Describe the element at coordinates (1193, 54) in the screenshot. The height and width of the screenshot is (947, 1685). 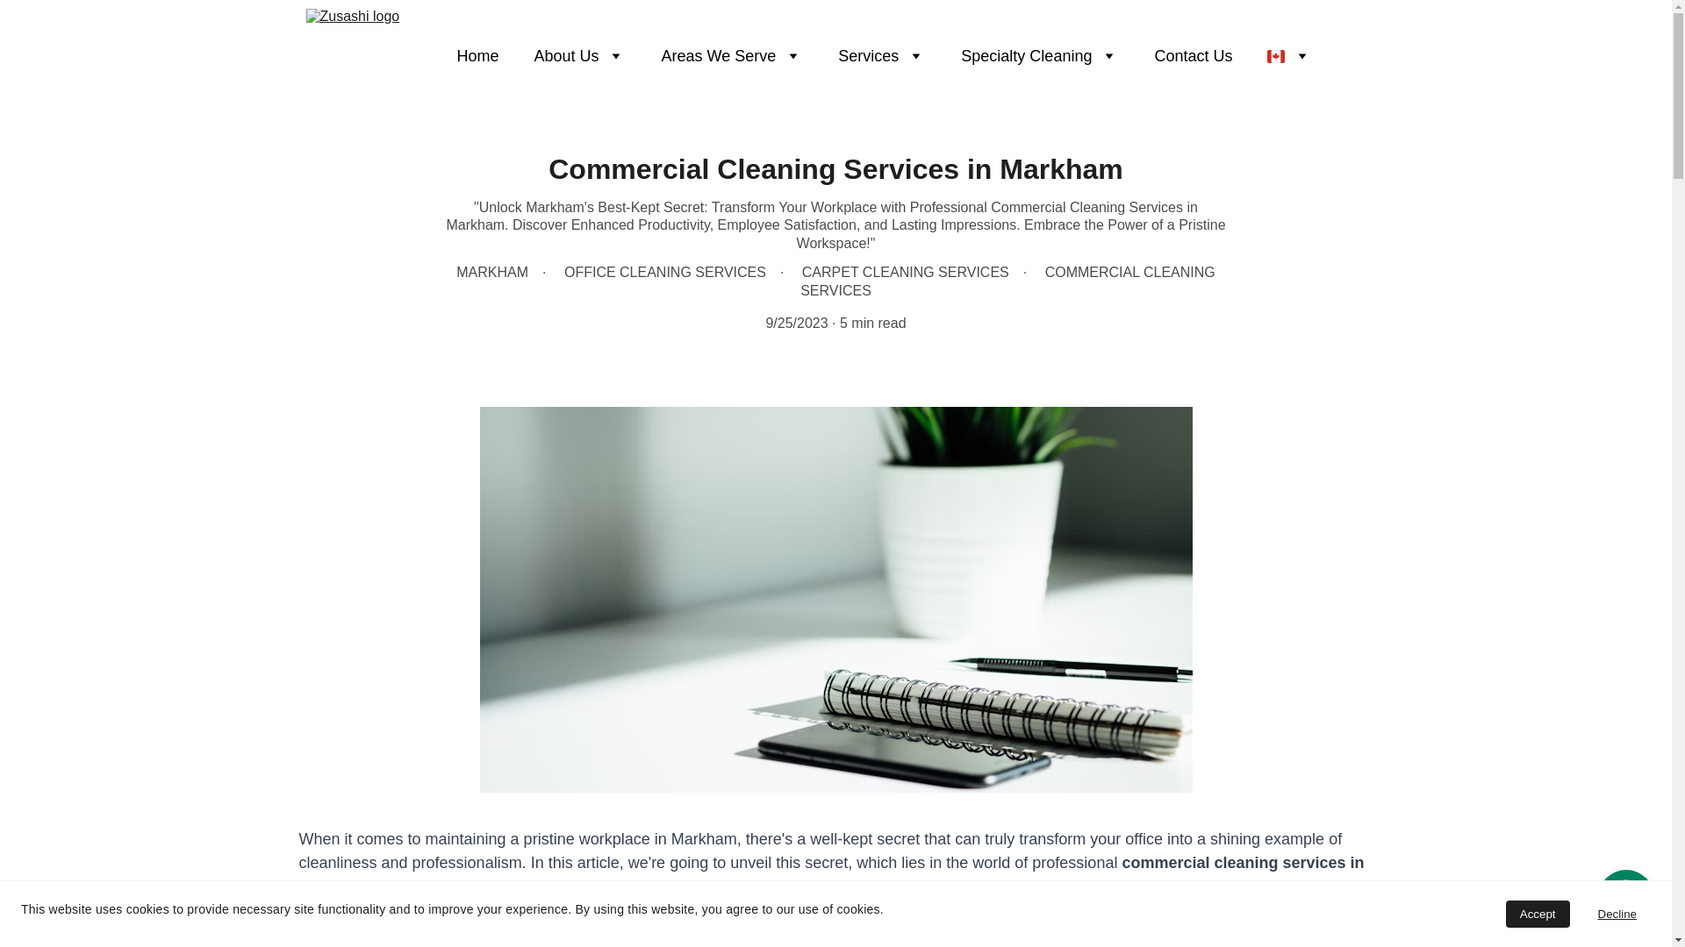
I see `Contact Us` at that location.